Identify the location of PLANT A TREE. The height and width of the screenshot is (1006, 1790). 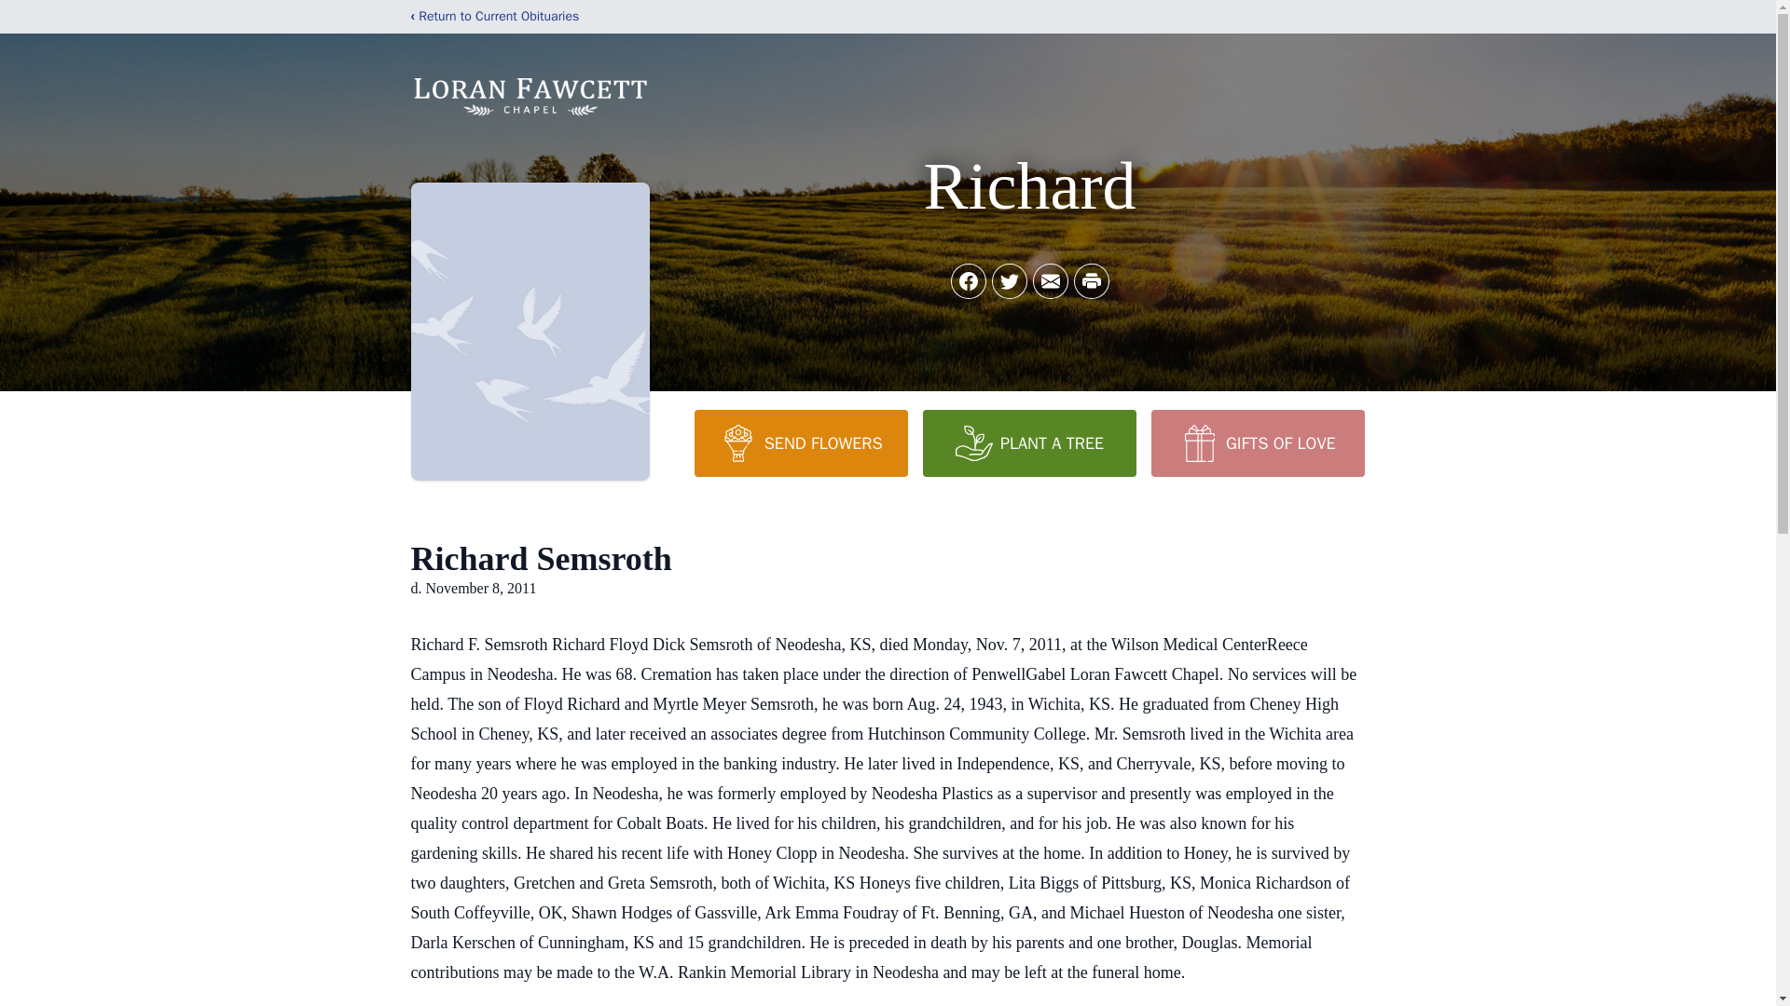
(1029, 442).